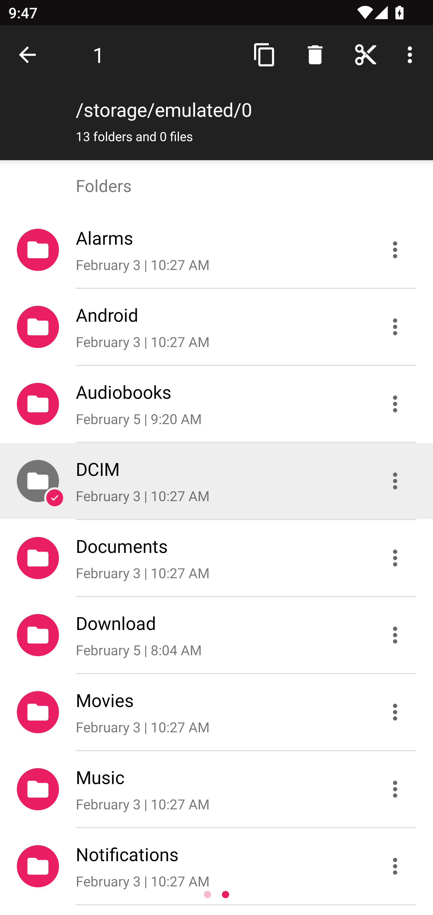 The height and width of the screenshot is (915, 433). What do you see at coordinates (366, 55) in the screenshot?
I see `Home` at bounding box center [366, 55].